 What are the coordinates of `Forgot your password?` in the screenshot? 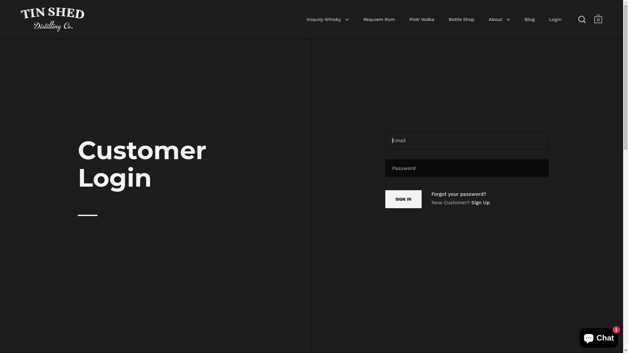 It's located at (459, 194).